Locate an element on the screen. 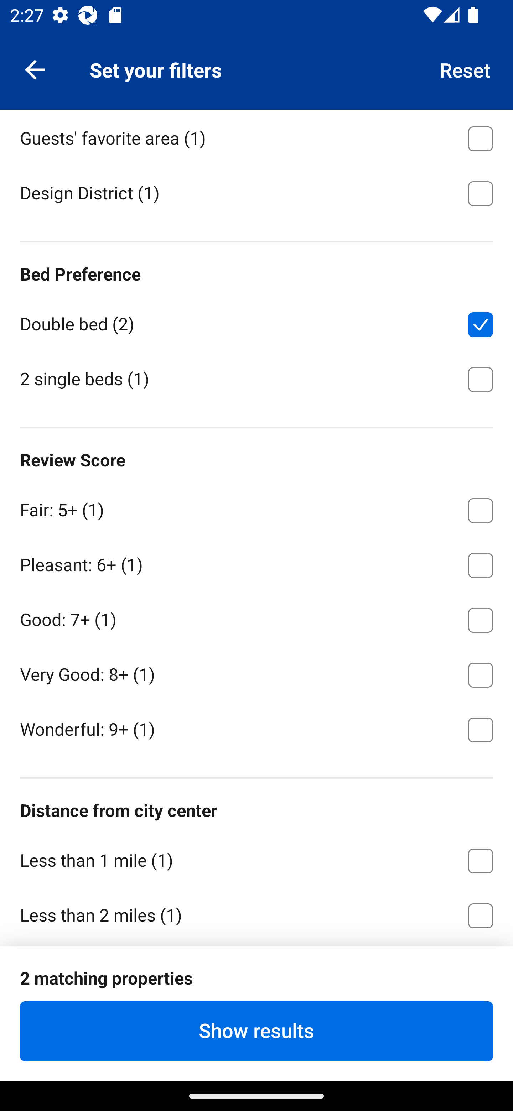 Image resolution: width=513 pixels, height=1111 pixels. Pleasant: 6+ ⁦(1) is located at coordinates (256, 563).